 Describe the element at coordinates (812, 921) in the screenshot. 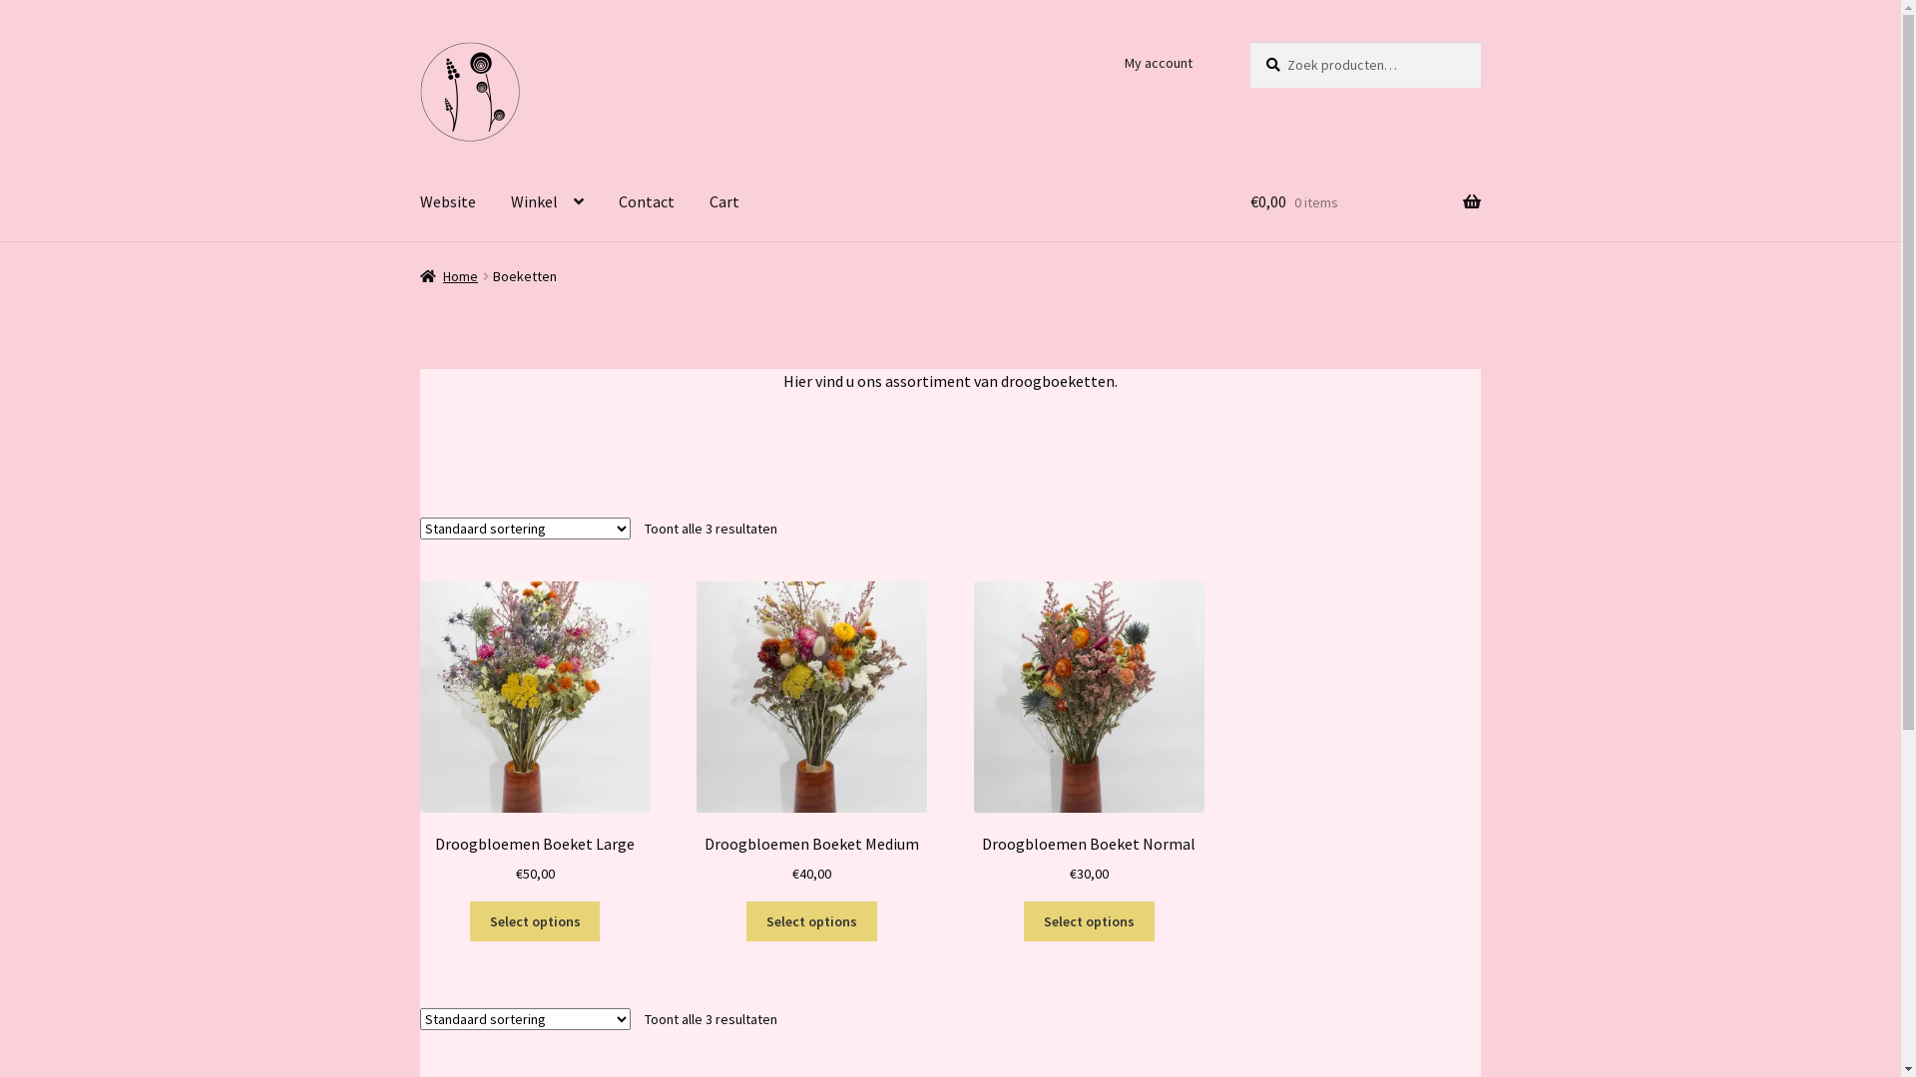

I see `Select options` at that location.